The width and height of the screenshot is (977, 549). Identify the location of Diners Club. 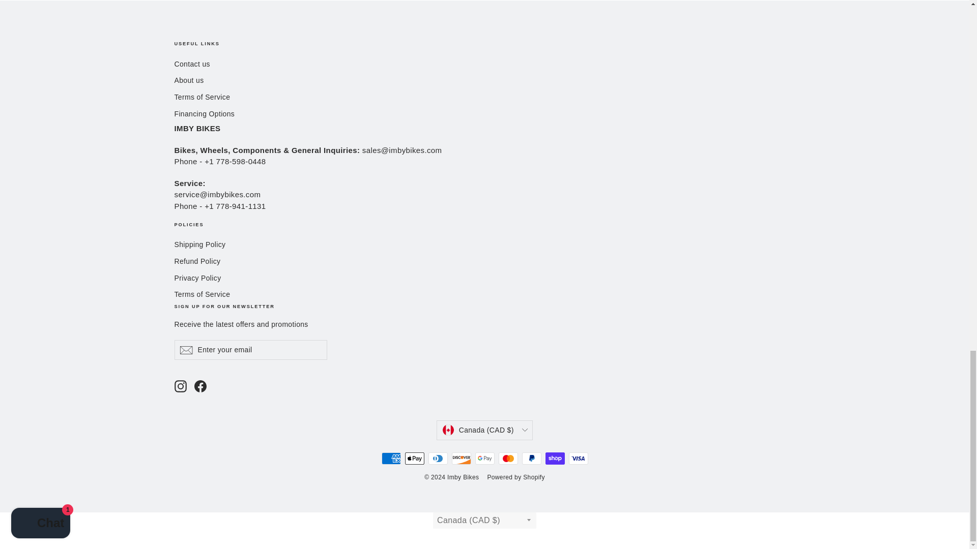
(438, 458).